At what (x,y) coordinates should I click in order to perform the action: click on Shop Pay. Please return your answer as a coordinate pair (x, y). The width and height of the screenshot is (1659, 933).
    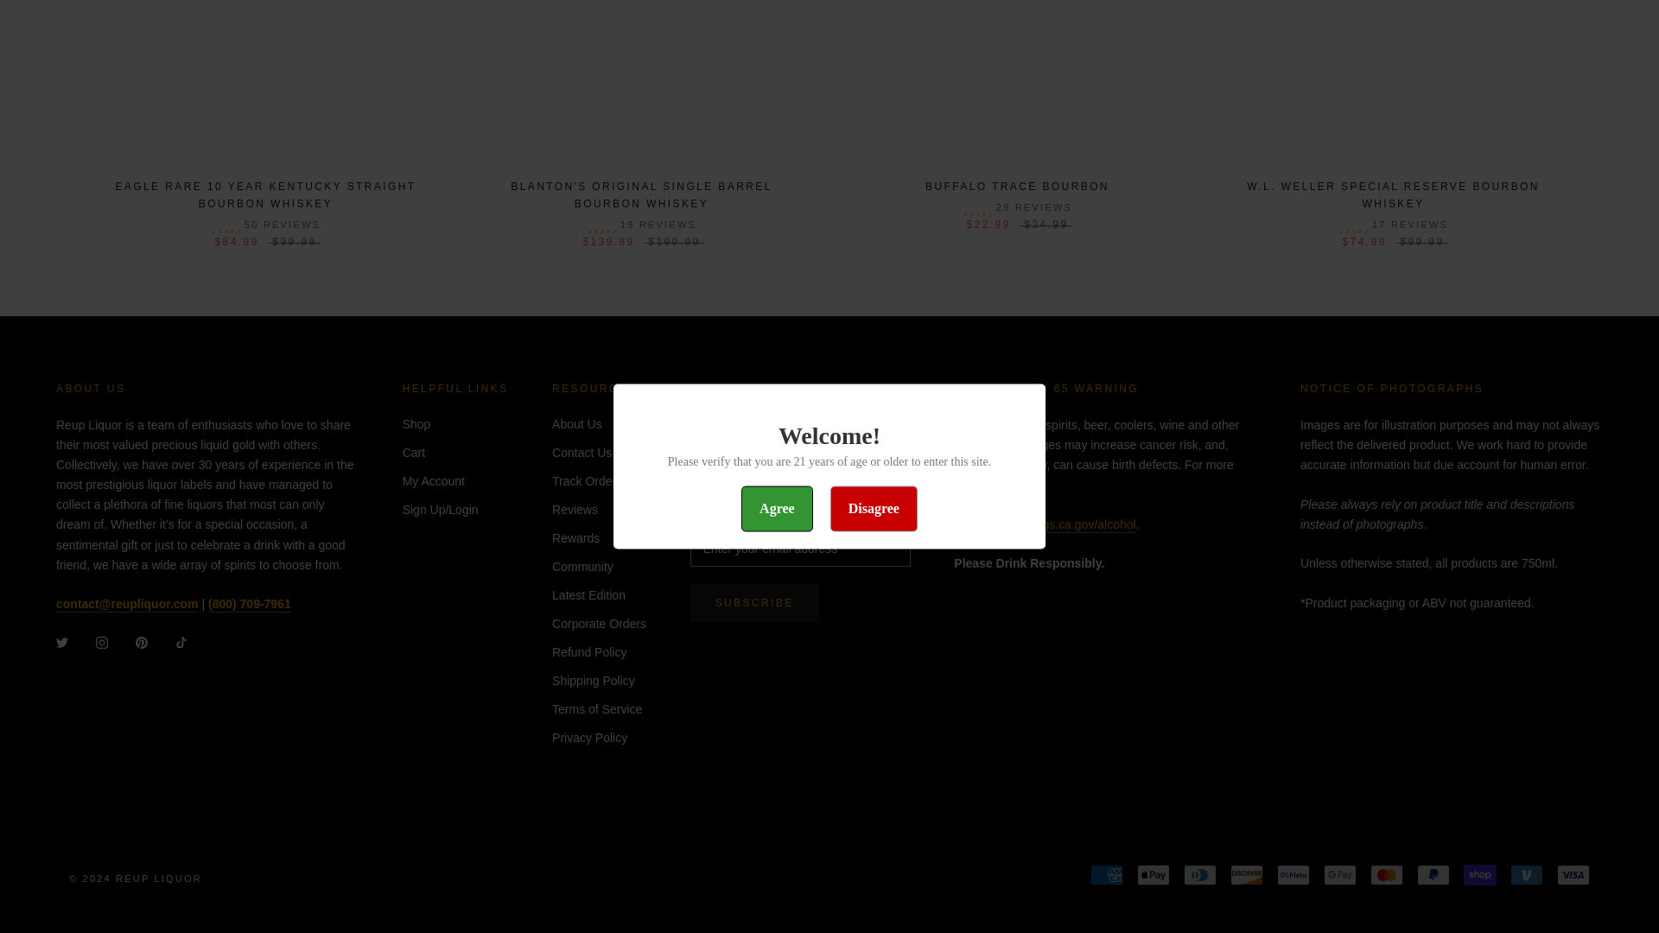
    Looking at the image, I should click on (1479, 874).